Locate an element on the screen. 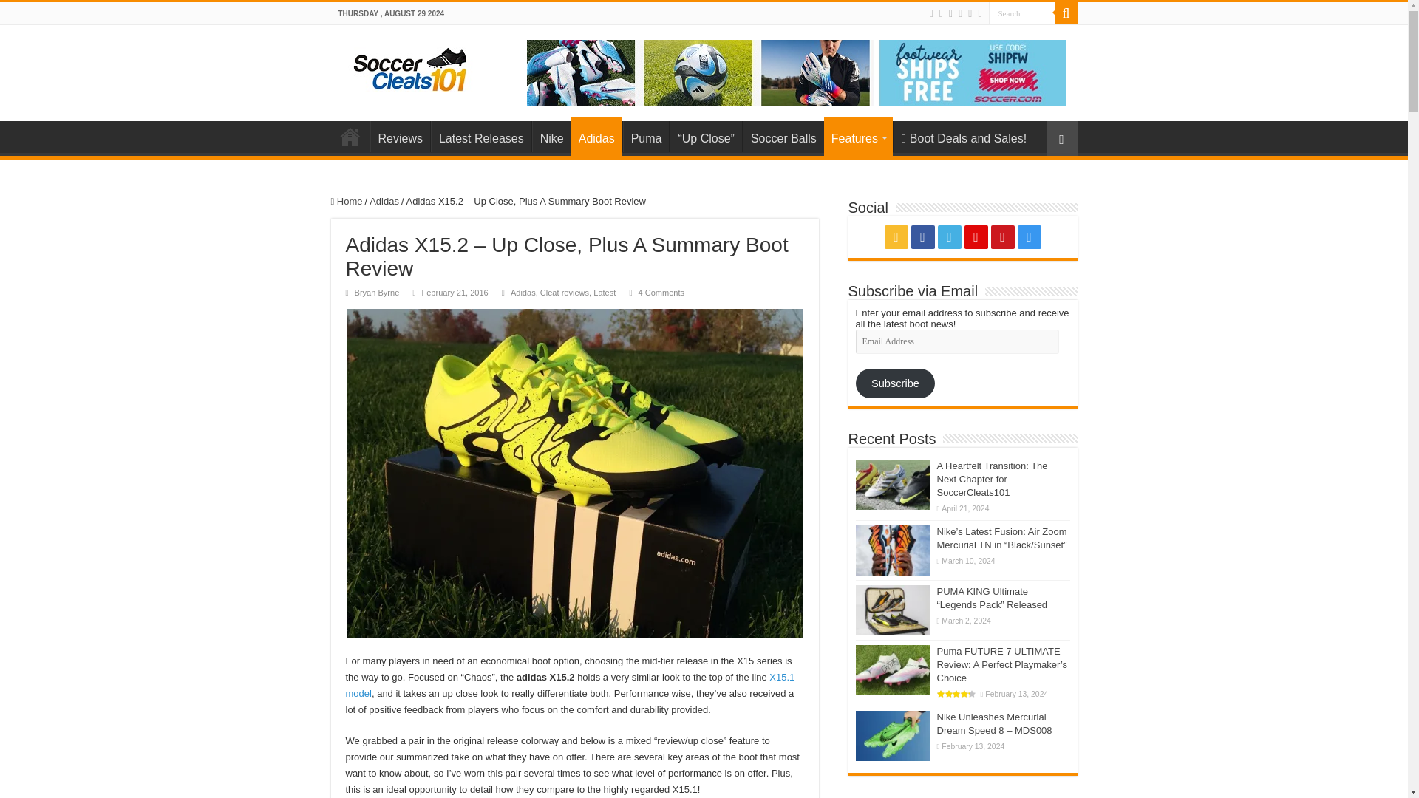 The width and height of the screenshot is (1419, 798). Search is located at coordinates (1022, 13).